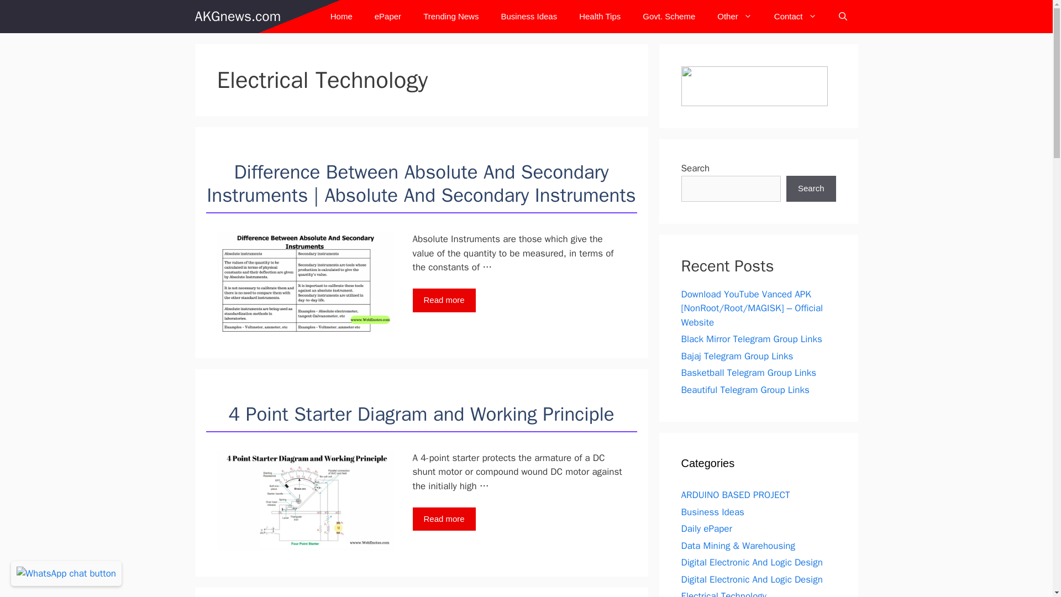 The height and width of the screenshot is (597, 1061). Describe the element at coordinates (444, 520) in the screenshot. I see `4 Point Starter Diagram and Working Principle` at that location.